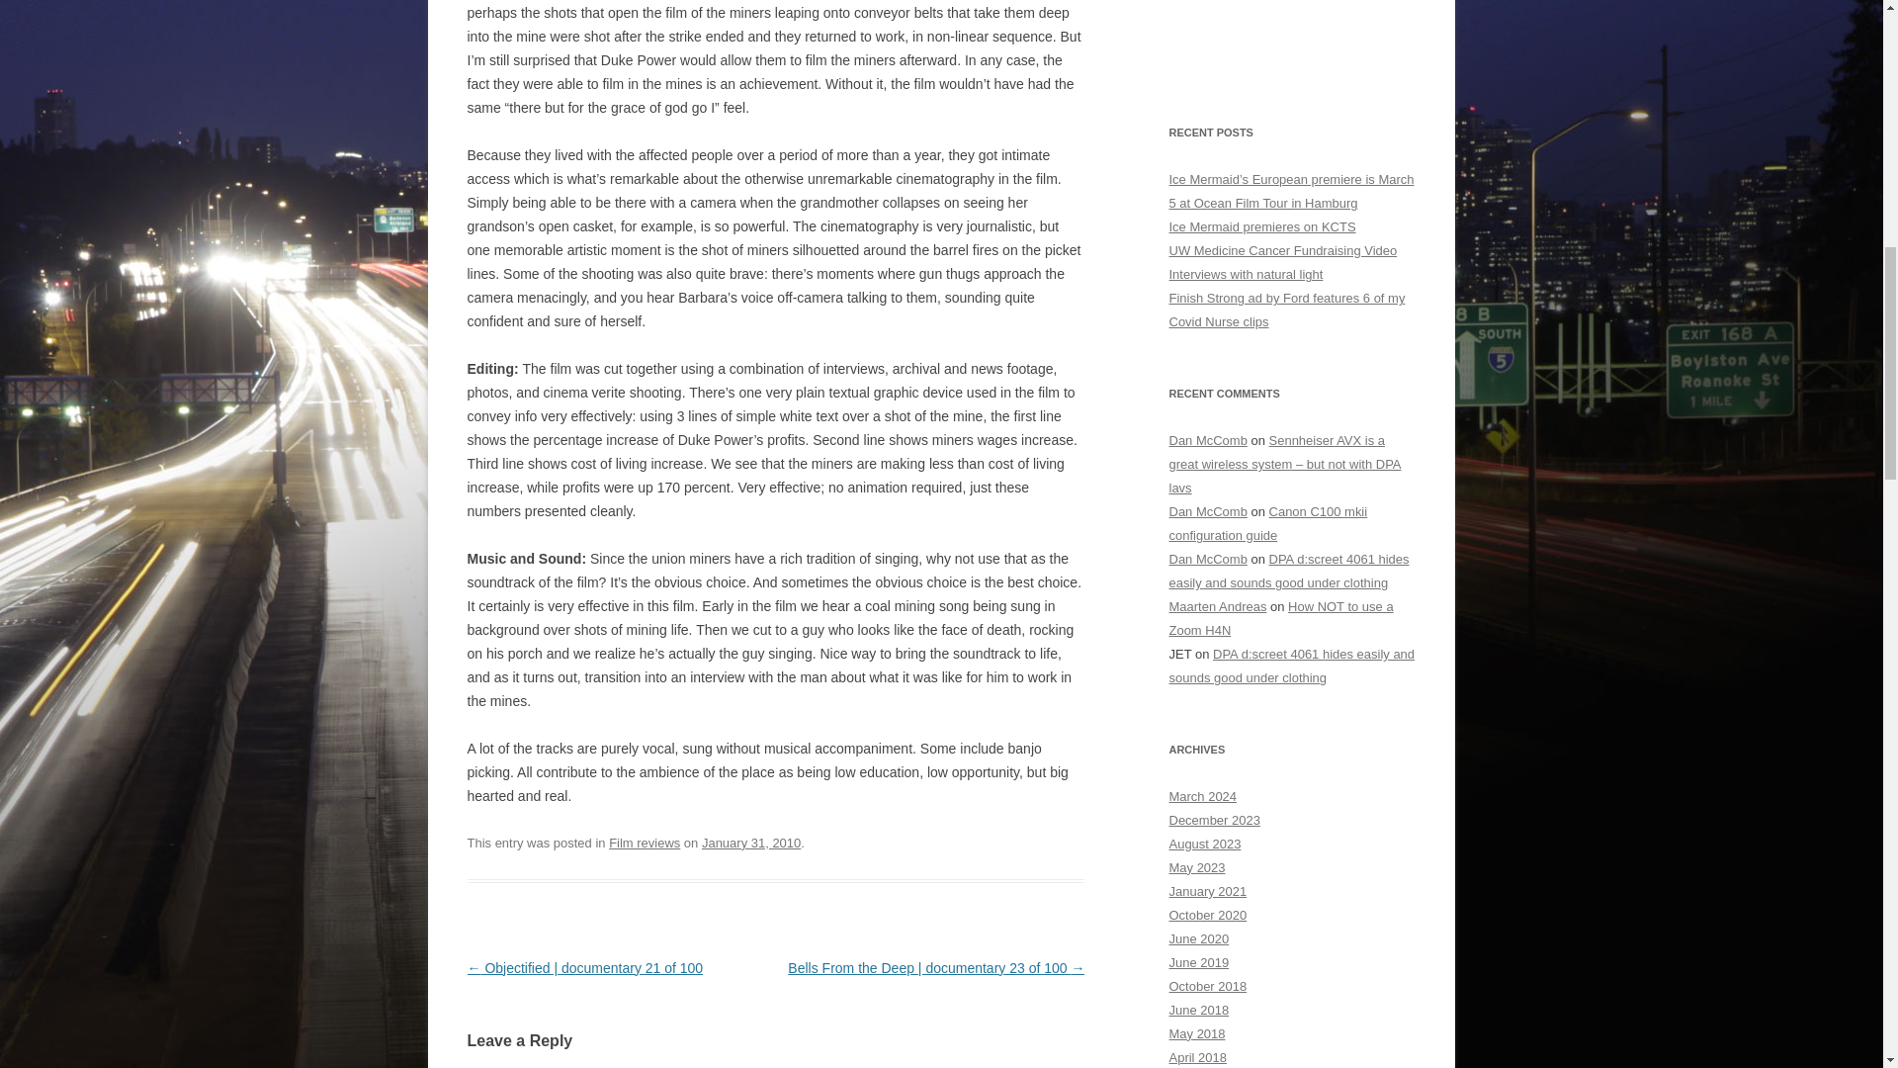  Describe the element at coordinates (1246, 275) in the screenshot. I see `Interviews with natural light` at that location.